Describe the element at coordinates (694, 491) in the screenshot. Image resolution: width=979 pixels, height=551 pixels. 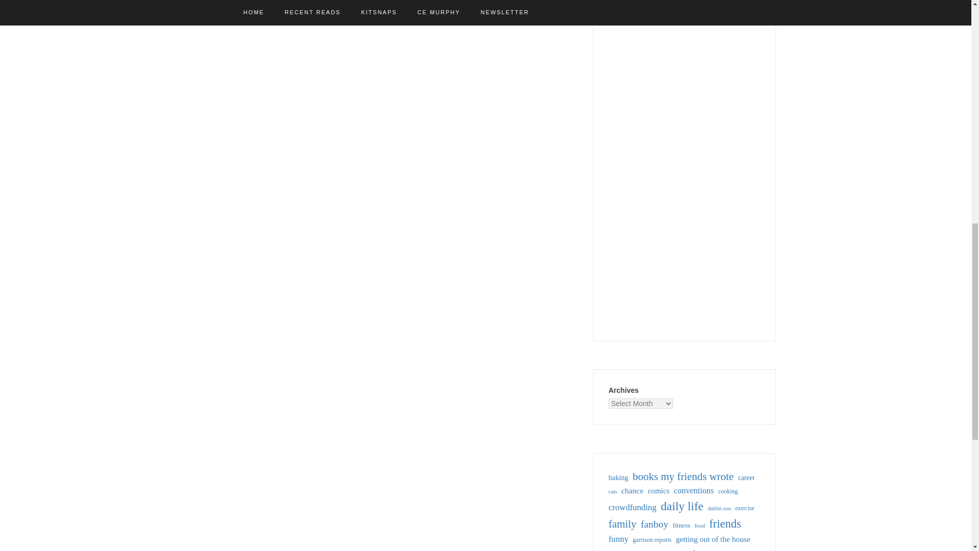
I see `conventions` at that location.